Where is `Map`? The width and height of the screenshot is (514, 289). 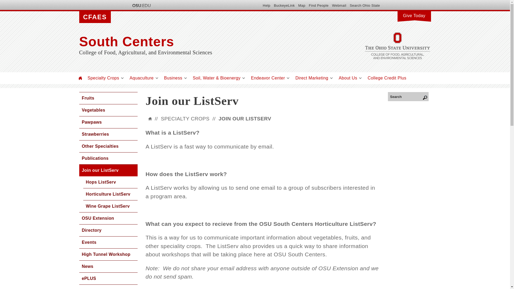 Map is located at coordinates (301, 5).